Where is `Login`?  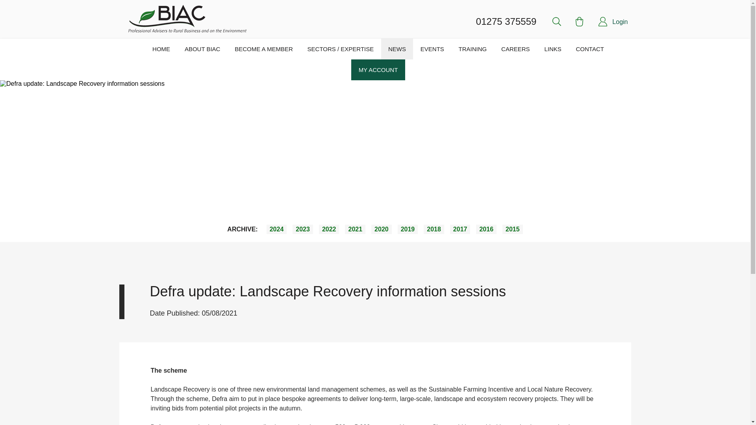
Login is located at coordinates (620, 22).